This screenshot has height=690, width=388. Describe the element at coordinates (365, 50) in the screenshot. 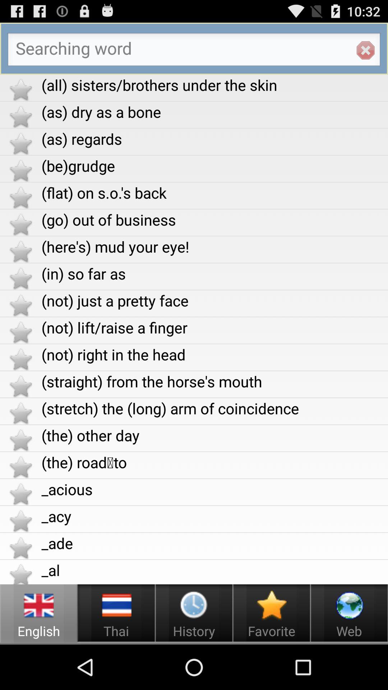

I see `launch icon at the top right corner` at that location.